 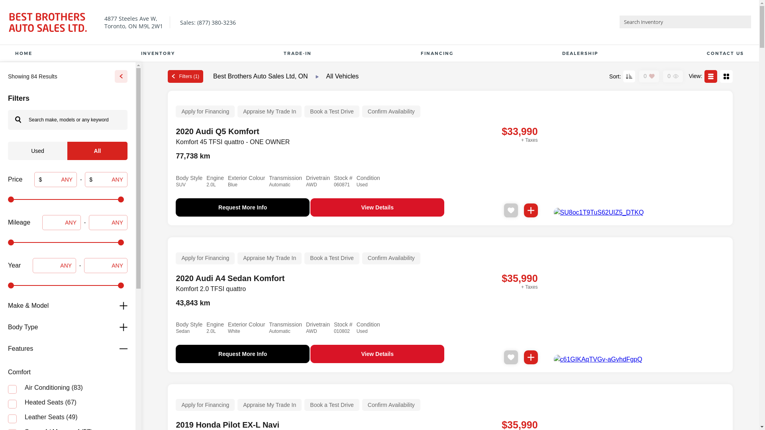 What do you see at coordinates (132, 22) in the screenshot?
I see `4877 Steeles Ave W,
Toronto, ON M9L 2W1` at bounding box center [132, 22].